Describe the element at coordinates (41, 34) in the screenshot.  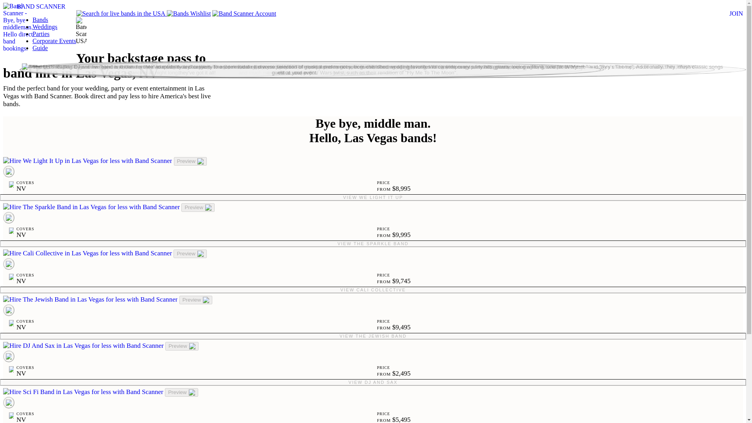
I see `Parties` at that location.